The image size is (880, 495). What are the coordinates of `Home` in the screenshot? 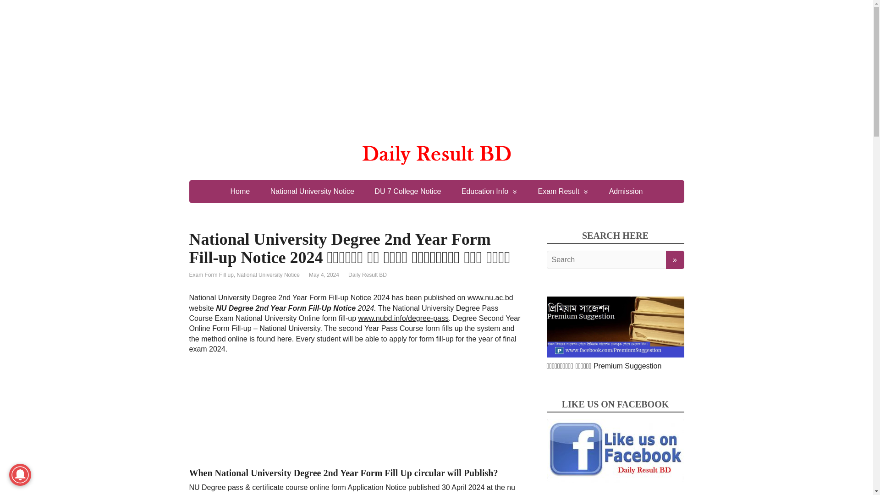 It's located at (240, 192).